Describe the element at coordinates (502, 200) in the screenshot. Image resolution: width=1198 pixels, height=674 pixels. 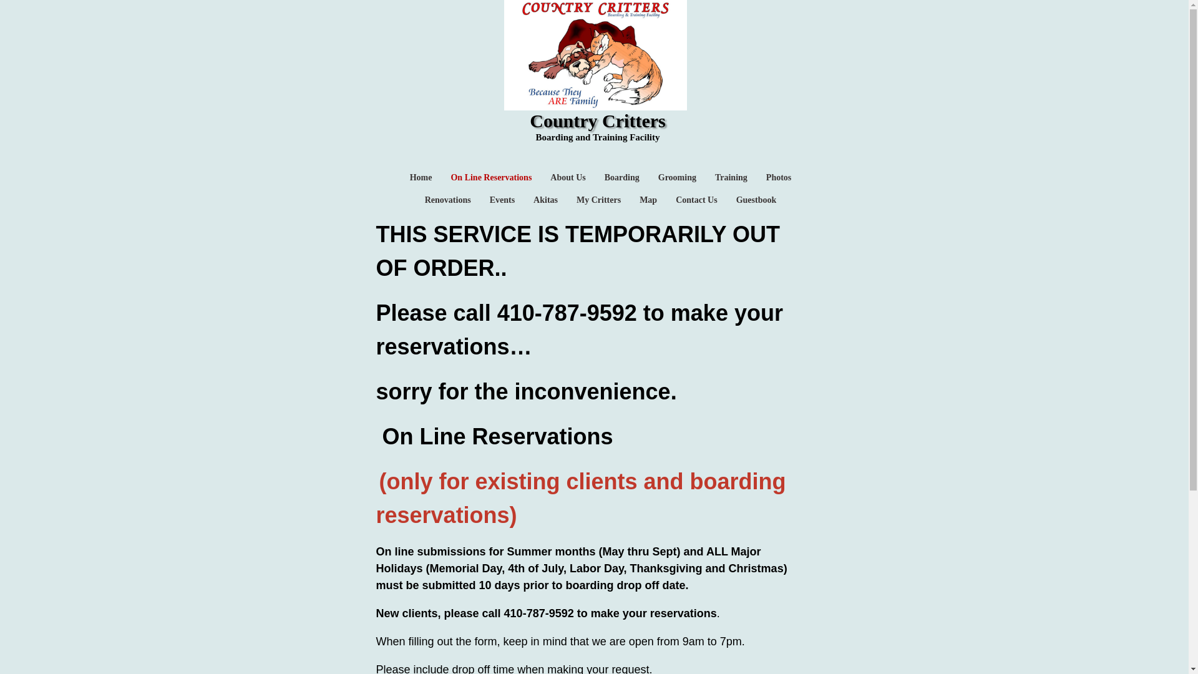
I see `Events` at that location.